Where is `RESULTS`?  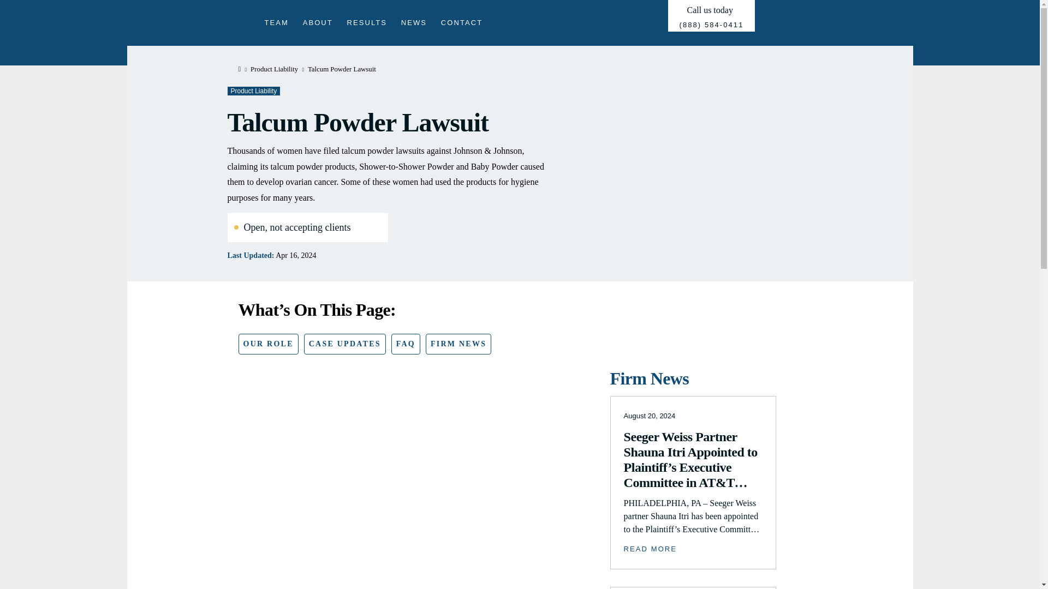 RESULTS is located at coordinates (367, 22).